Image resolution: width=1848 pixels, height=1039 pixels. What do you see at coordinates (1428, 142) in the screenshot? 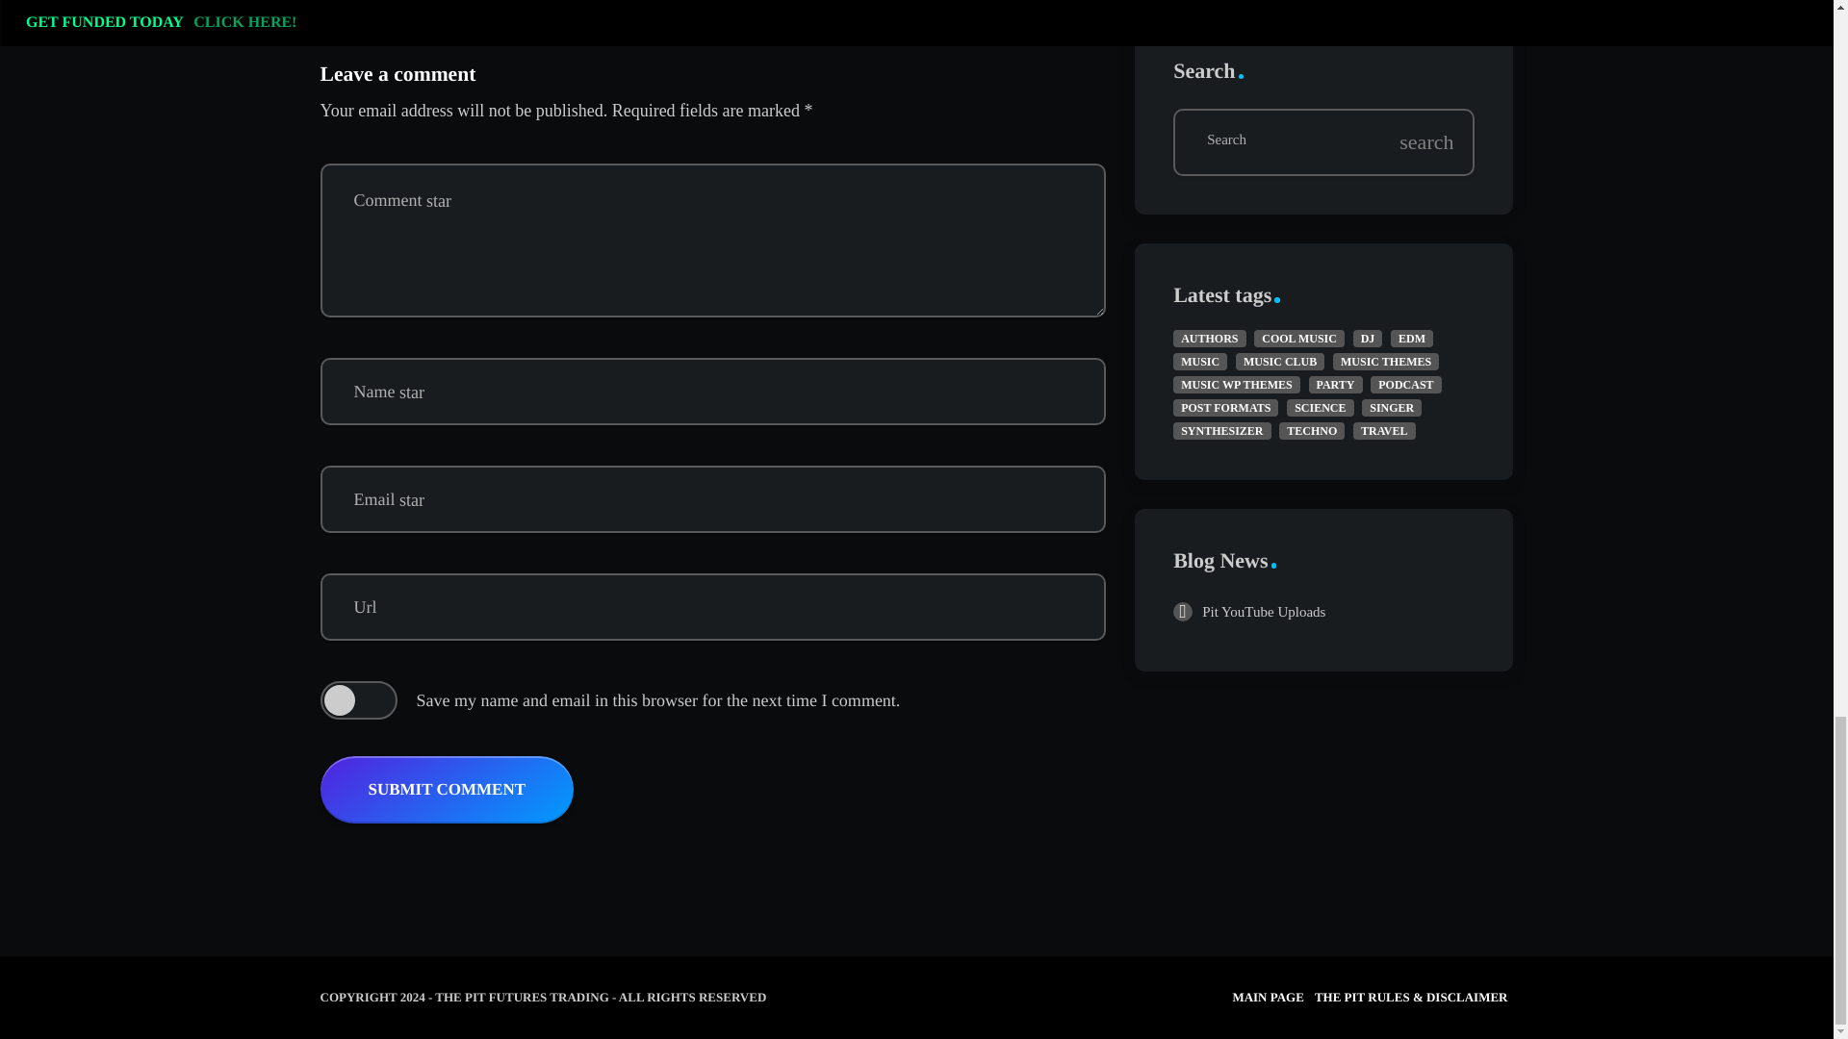
I see `search` at bounding box center [1428, 142].